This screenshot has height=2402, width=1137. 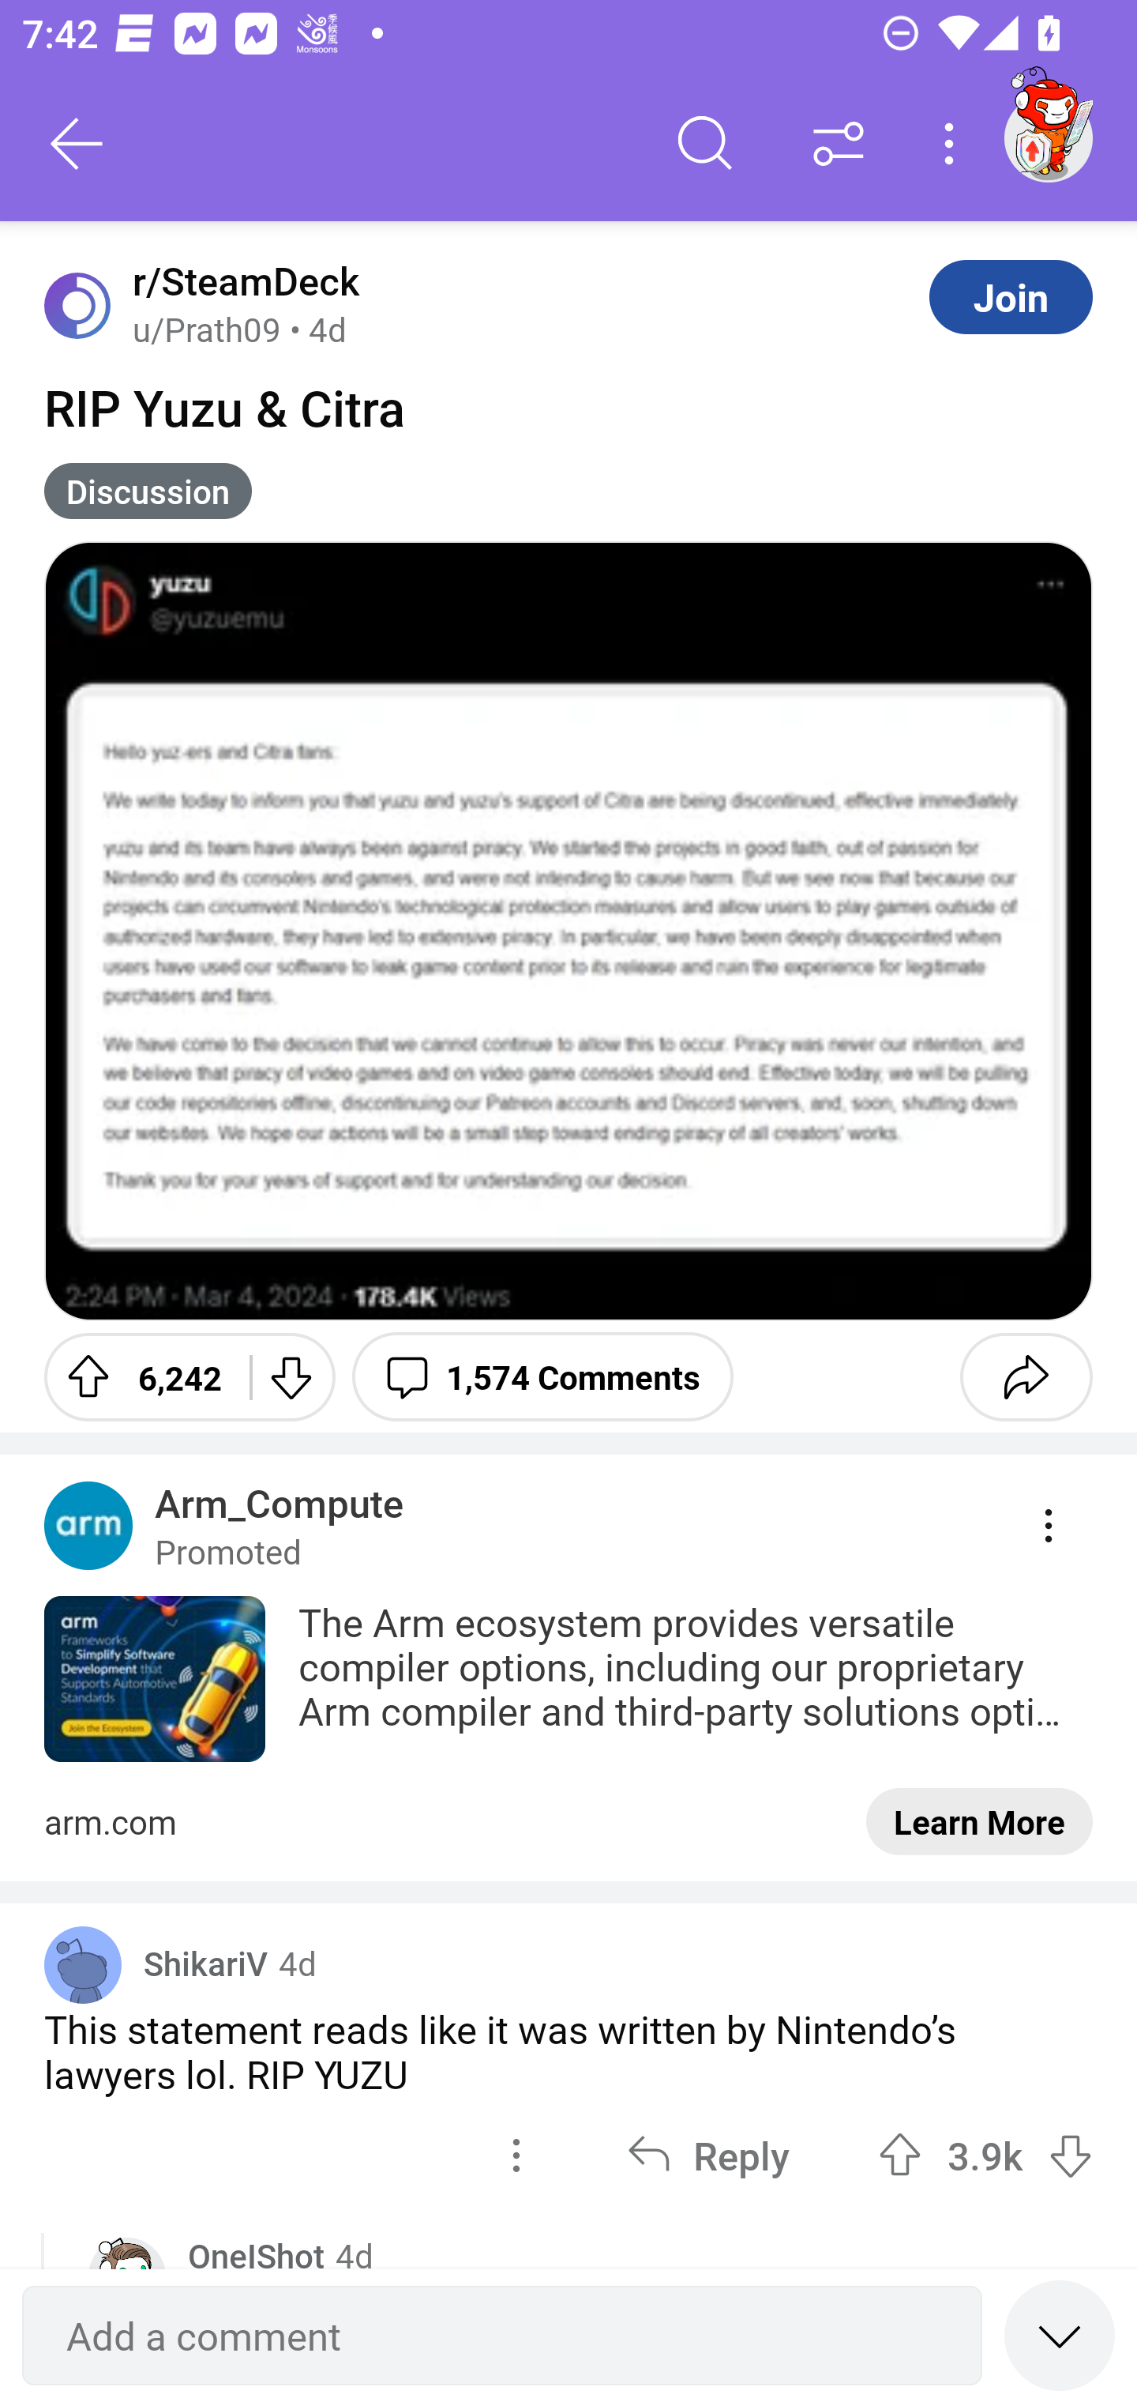 I want to click on r/SteamDeck, so click(x=240, y=281).